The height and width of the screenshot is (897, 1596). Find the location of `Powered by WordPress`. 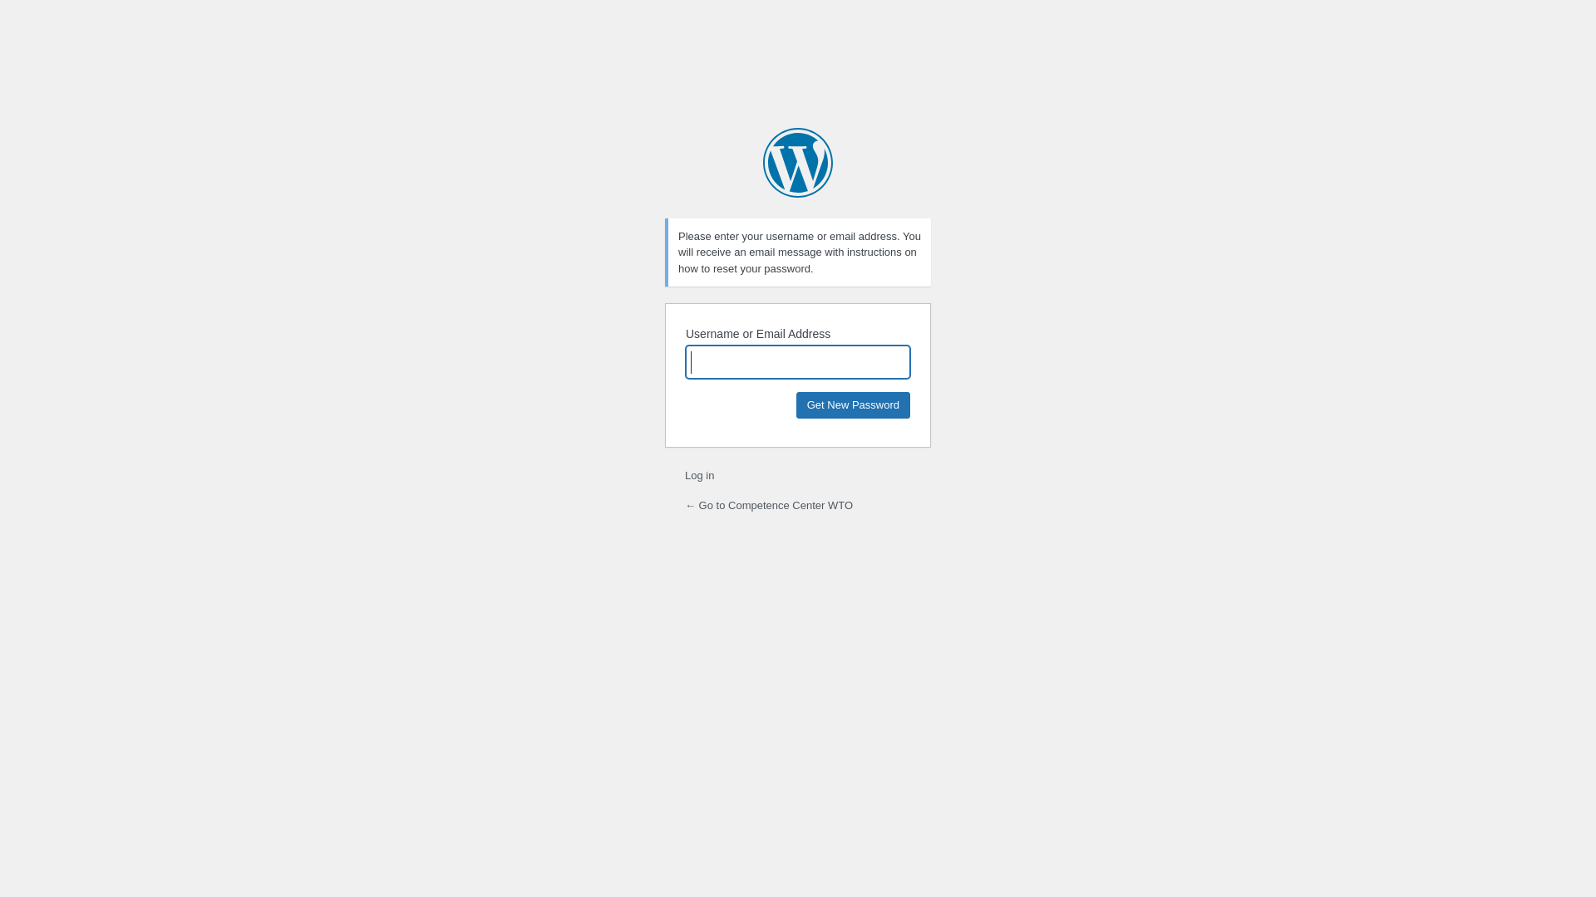

Powered by WordPress is located at coordinates (798, 163).